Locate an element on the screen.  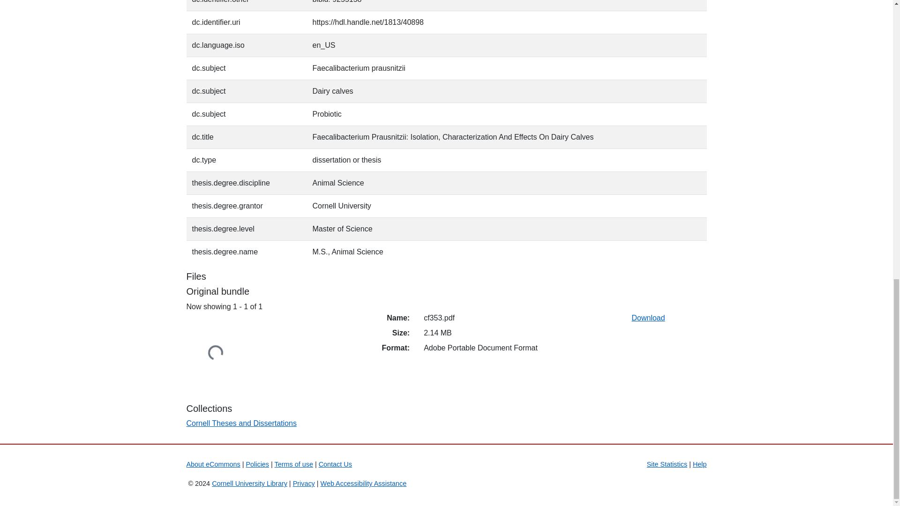
Privacy is located at coordinates (304, 484).